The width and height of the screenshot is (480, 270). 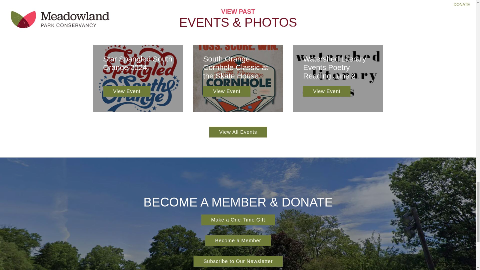 What do you see at coordinates (138, 78) in the screenshot?
I see `Become a Member` at bounding box center [138, 78].